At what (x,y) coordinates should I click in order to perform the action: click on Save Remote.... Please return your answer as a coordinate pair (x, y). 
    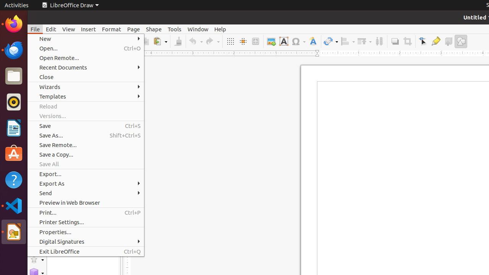
    Looking at the image, I should click on (86, 145).